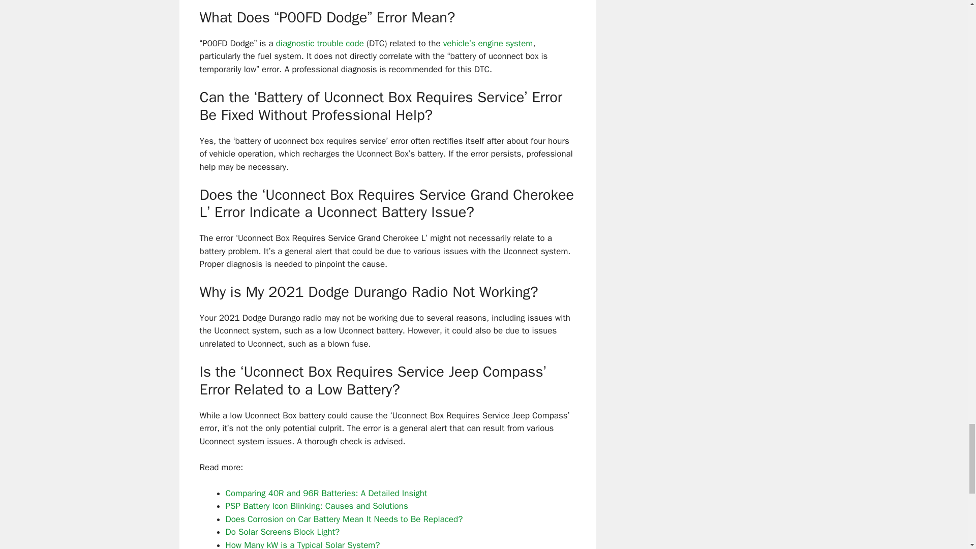 This screenshot has width=976, height=549. Describe the element at coordinates (326, 493) in the screenshot. I see `Comparing 40R and 96R Batteries: A Detailed Insight` at that location.